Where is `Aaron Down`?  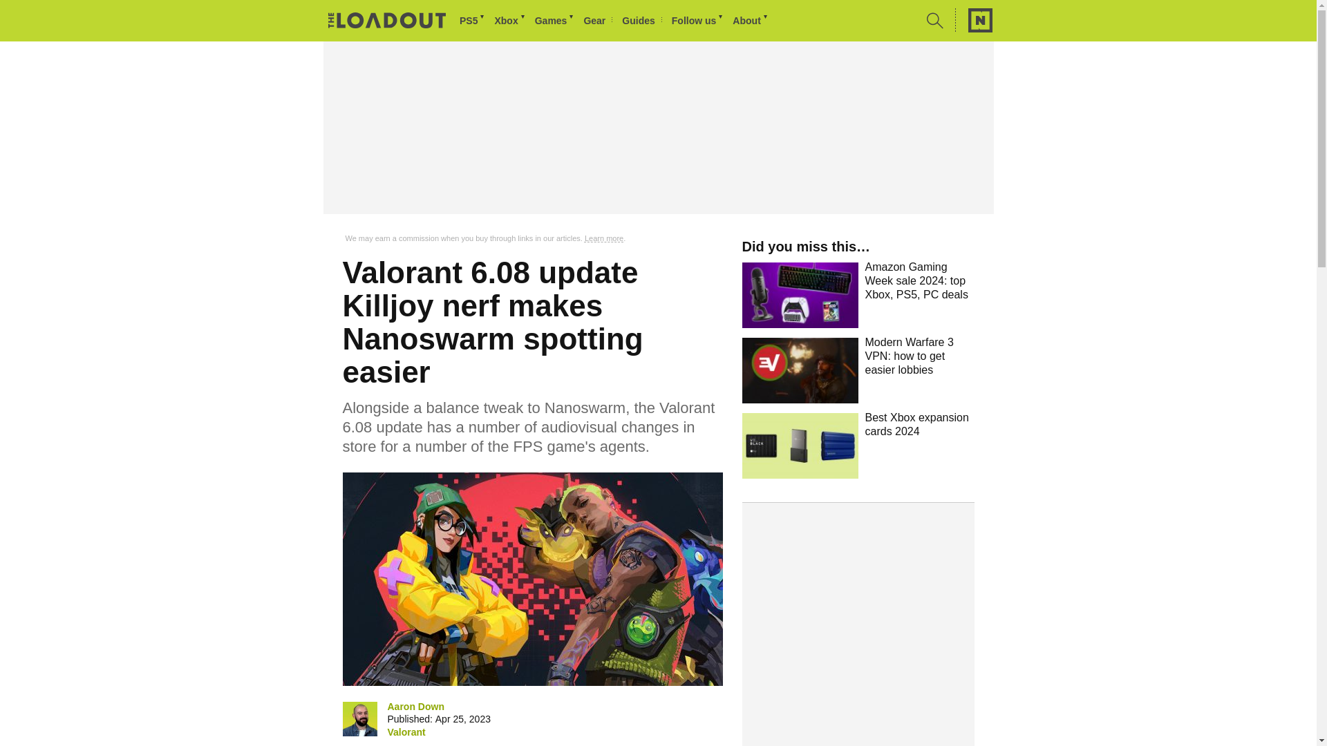
Aaron Down is located at coordinates (415, 706).